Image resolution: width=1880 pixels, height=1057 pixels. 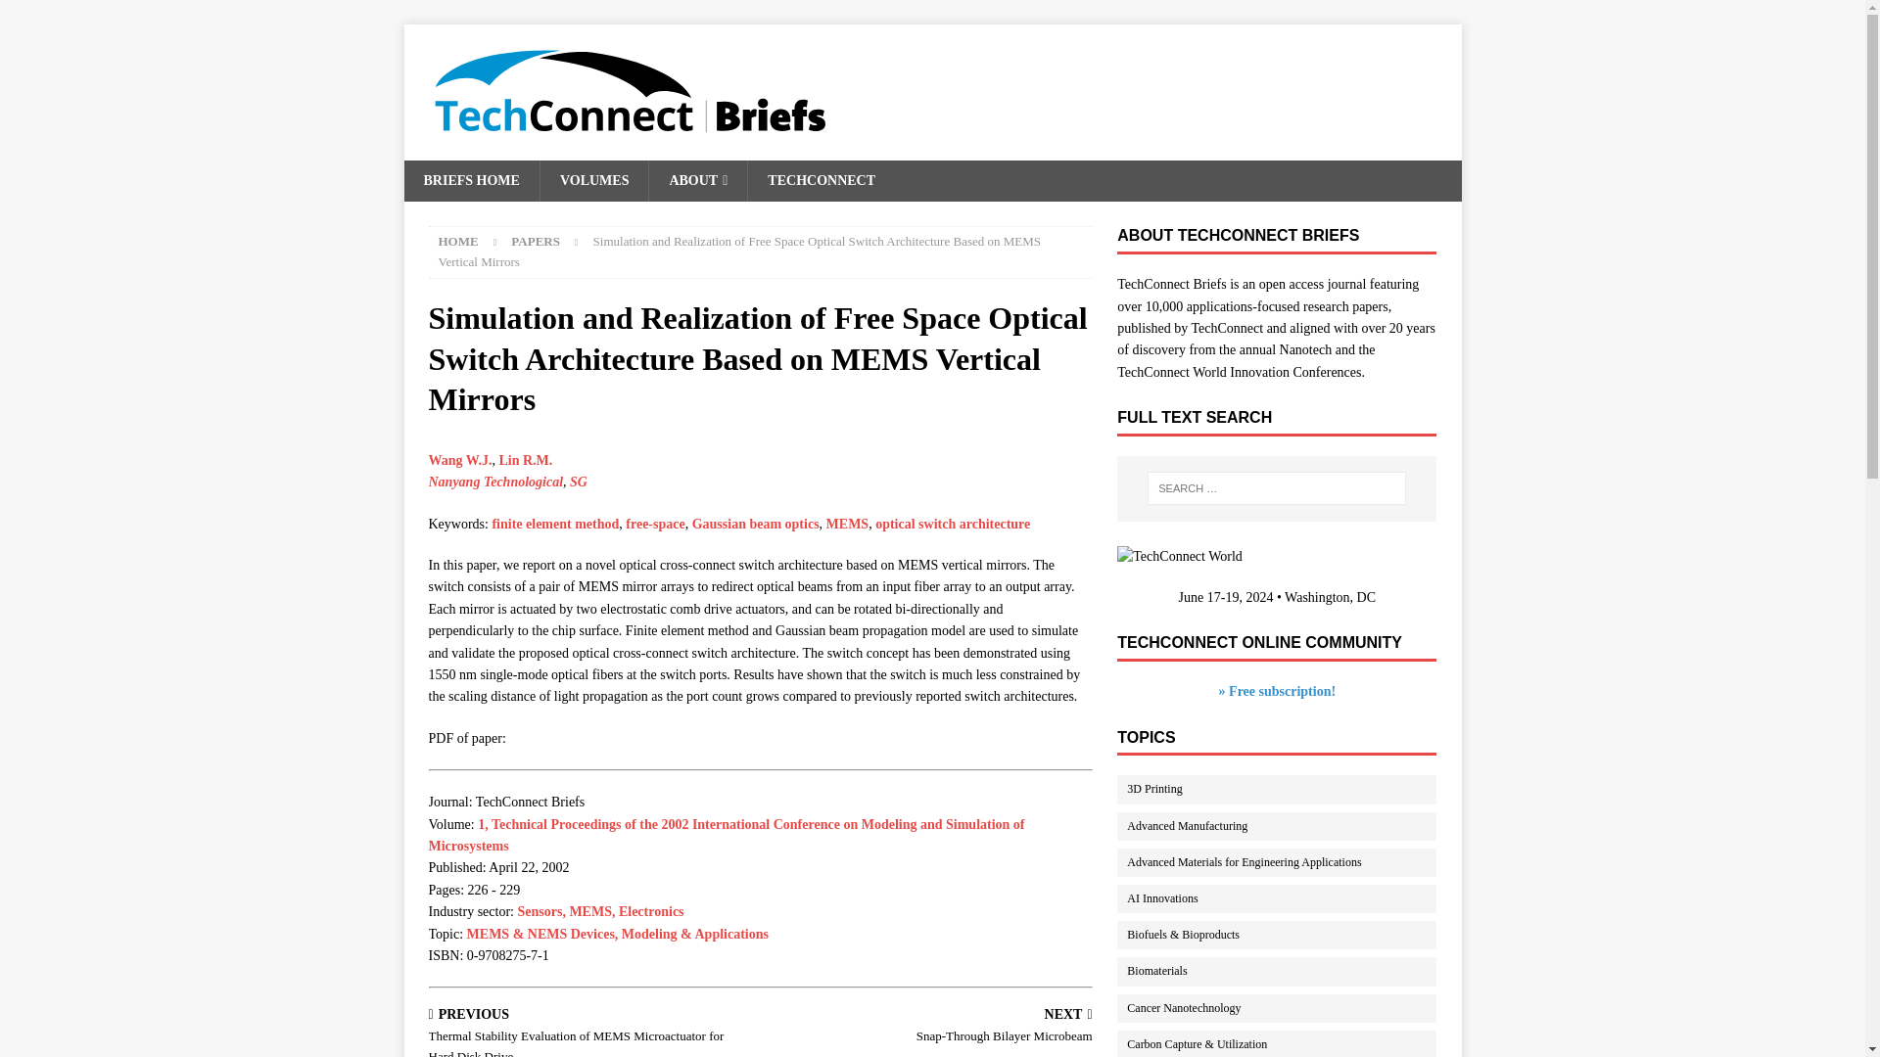 What do you see at coordinates (525, 460) in the screenshot?
I see `Lin R.M.` at bounding box center [525, 460].